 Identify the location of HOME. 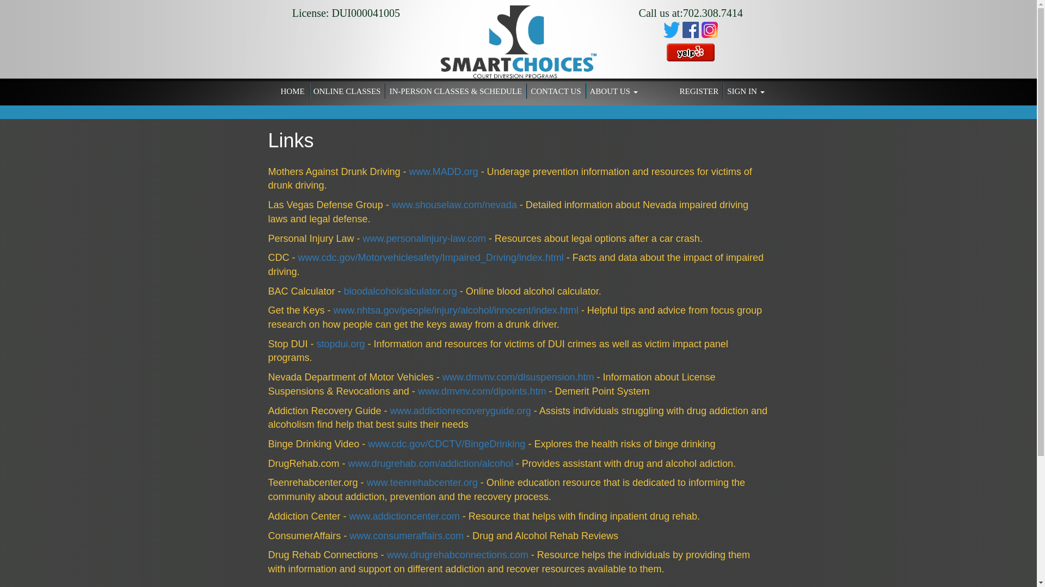
(293, 91).